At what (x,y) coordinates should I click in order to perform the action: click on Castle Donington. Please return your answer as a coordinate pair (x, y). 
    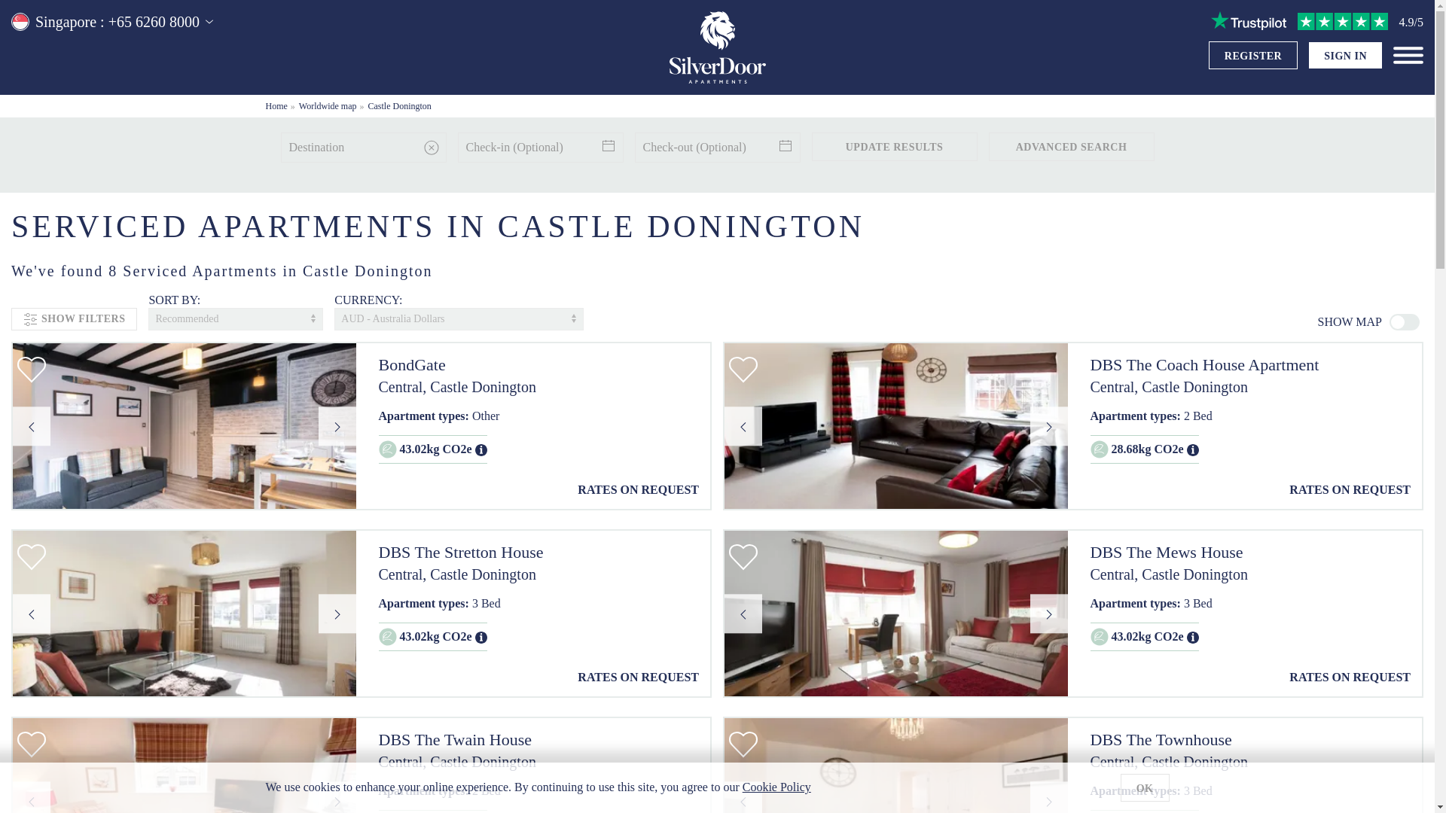
    Looking at the image, I should click on (399, 105).